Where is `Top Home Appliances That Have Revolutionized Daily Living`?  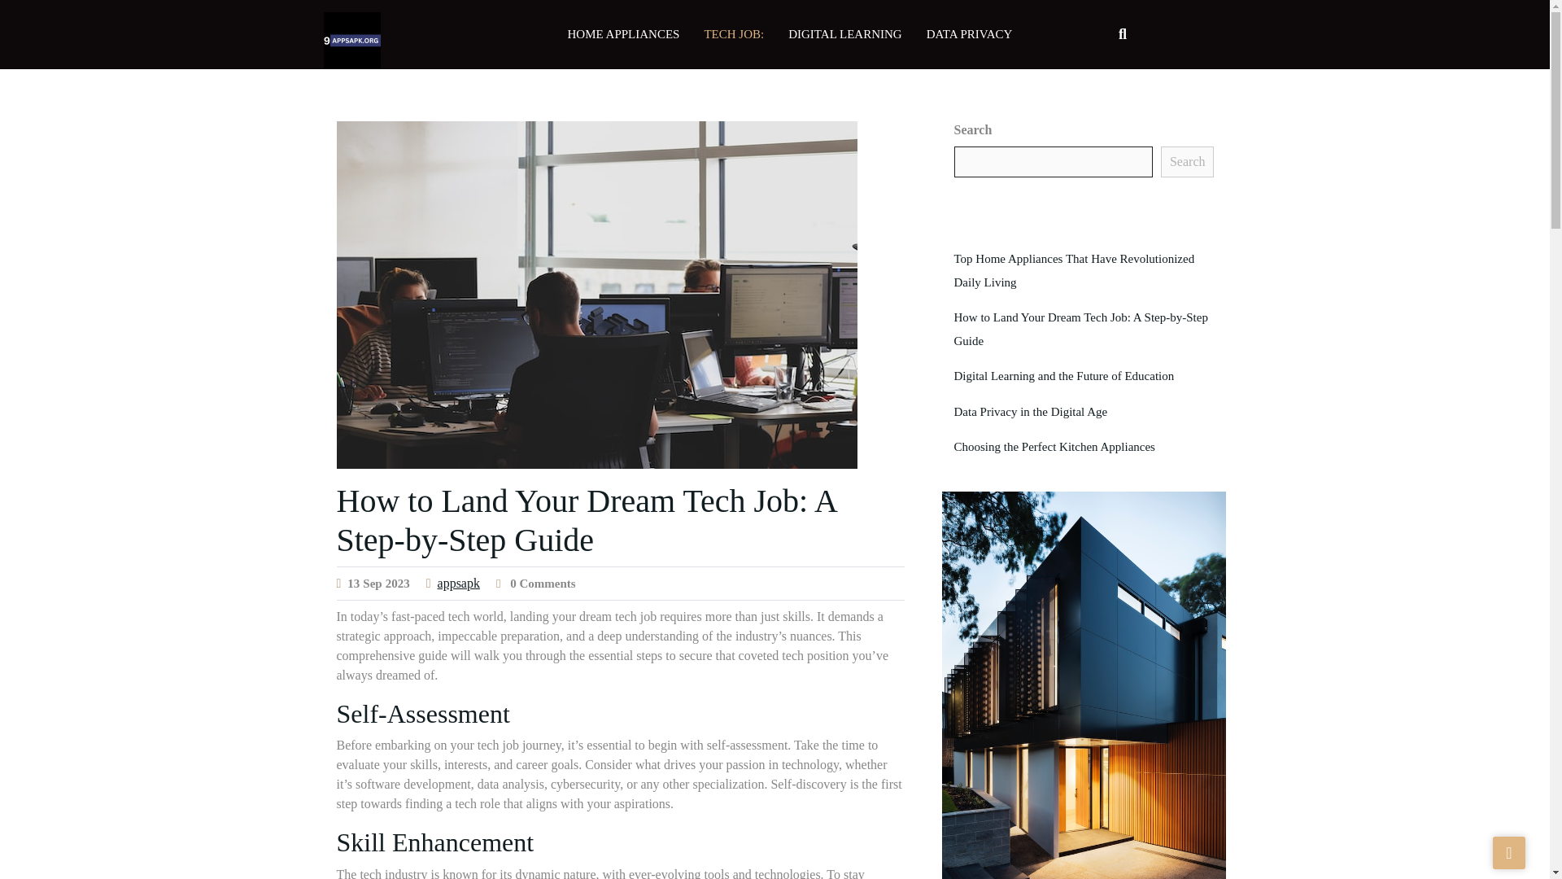 Top Home Appliances That Have Revolutionized Daily Living is located at coordinates (1074, 270).